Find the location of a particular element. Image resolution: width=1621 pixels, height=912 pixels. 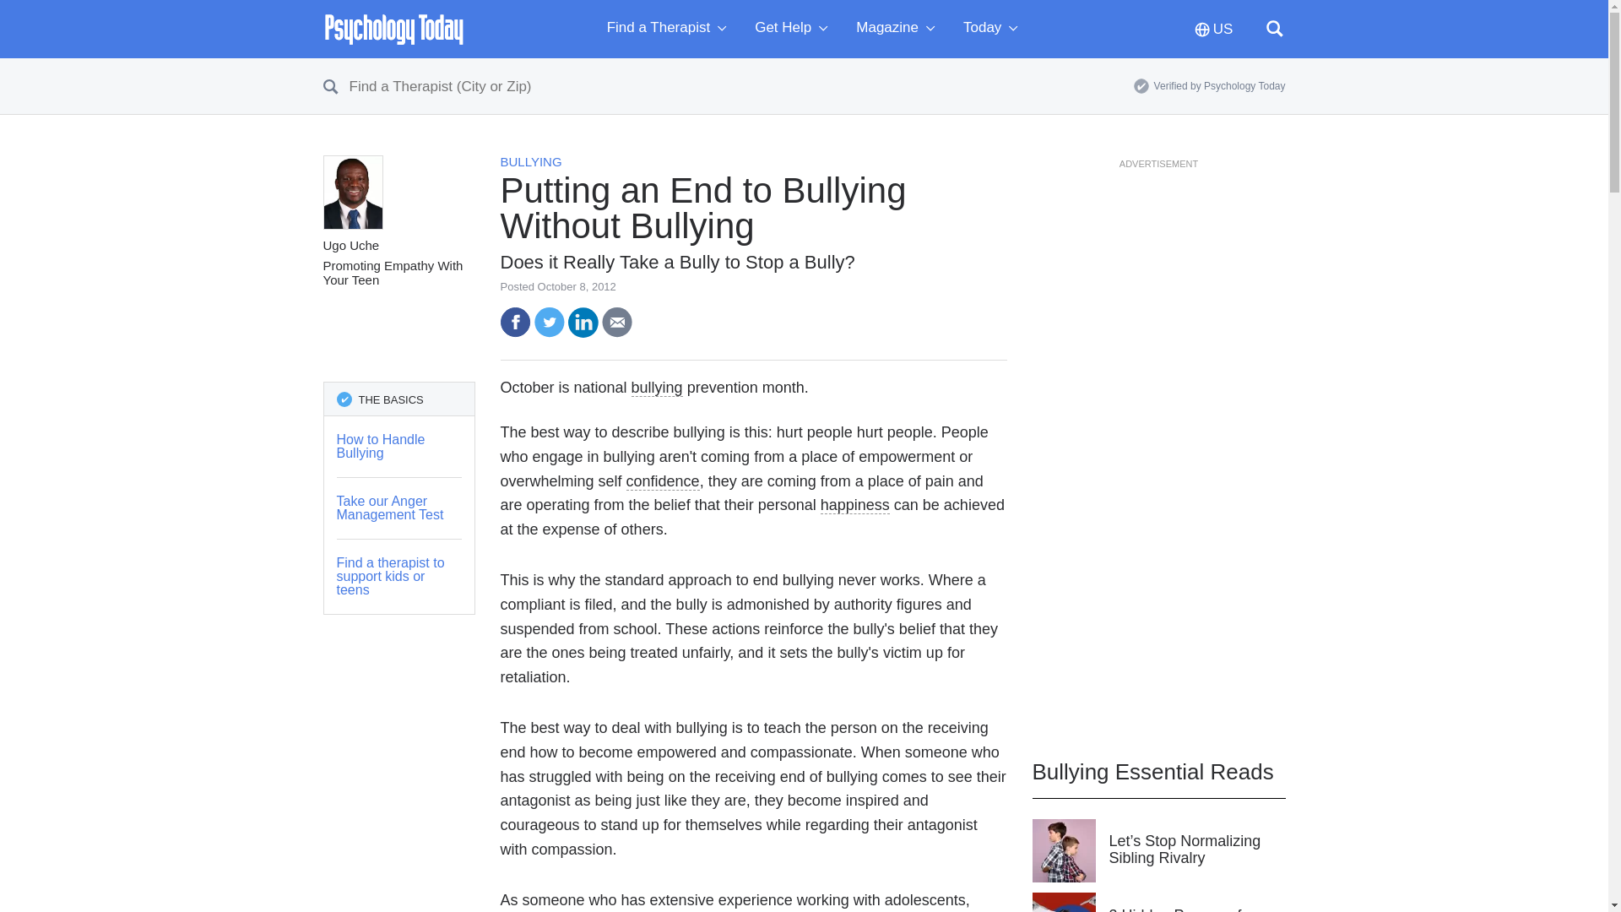

Get Help is located at coordinates (795, 29).